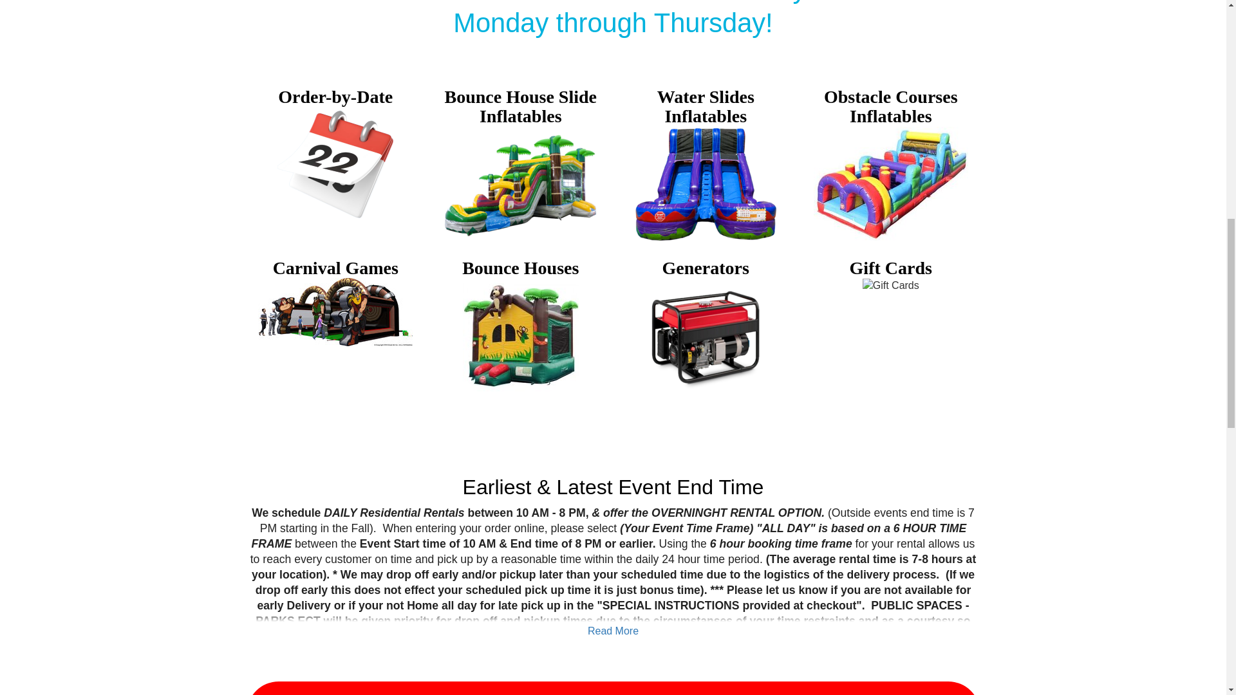 The image size is (1236, 695). Describe the element at coordinates (521, 184) in the screenshot. I see `Bounce House Slide Inflatables` at that location.